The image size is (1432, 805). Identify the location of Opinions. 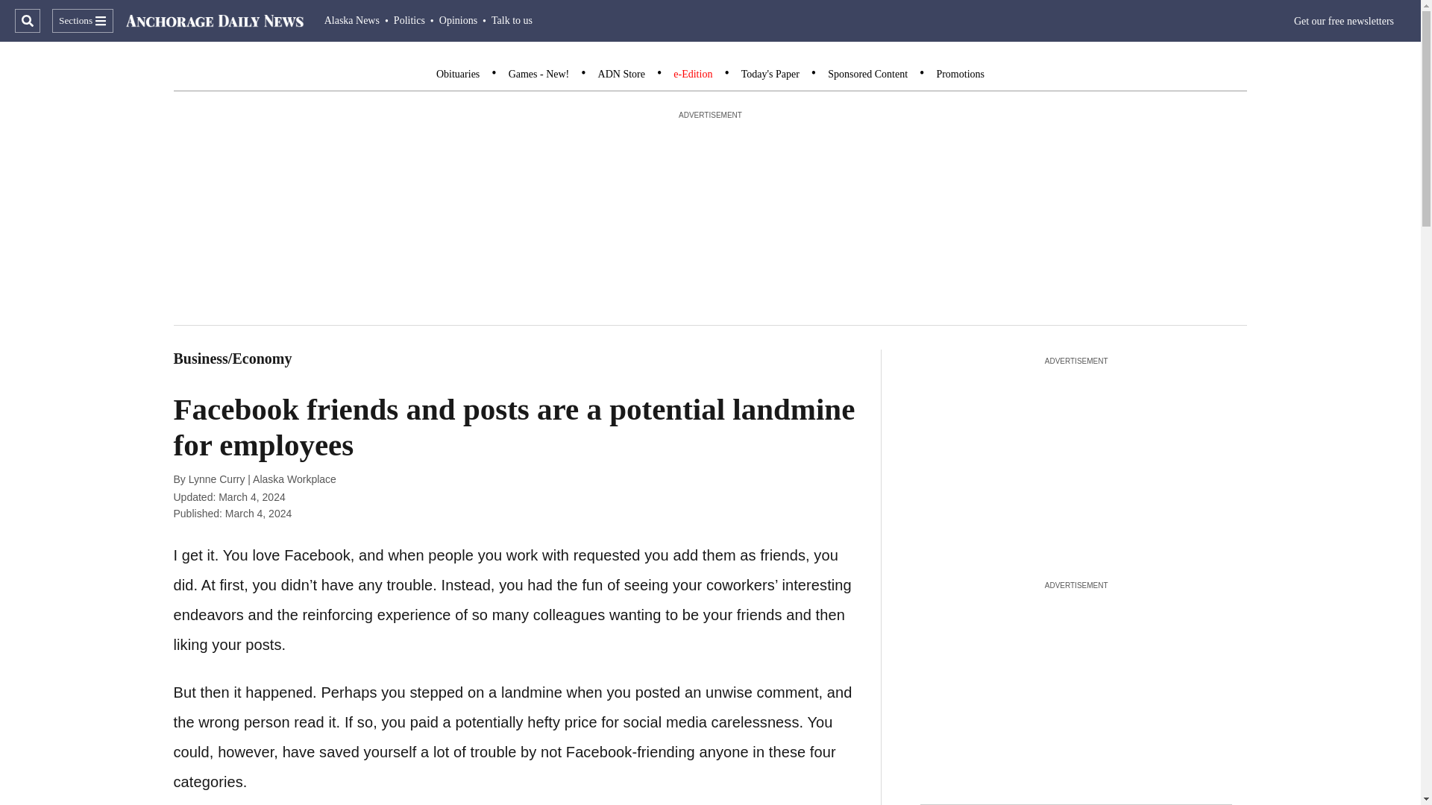
(458, 20).